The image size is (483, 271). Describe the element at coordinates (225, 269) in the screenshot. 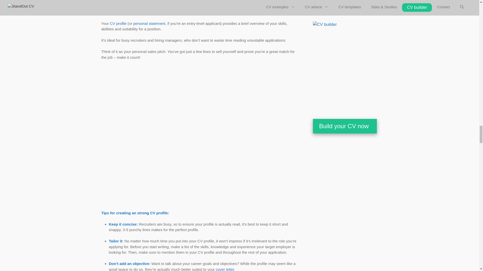

I see `cover letter` at that location.